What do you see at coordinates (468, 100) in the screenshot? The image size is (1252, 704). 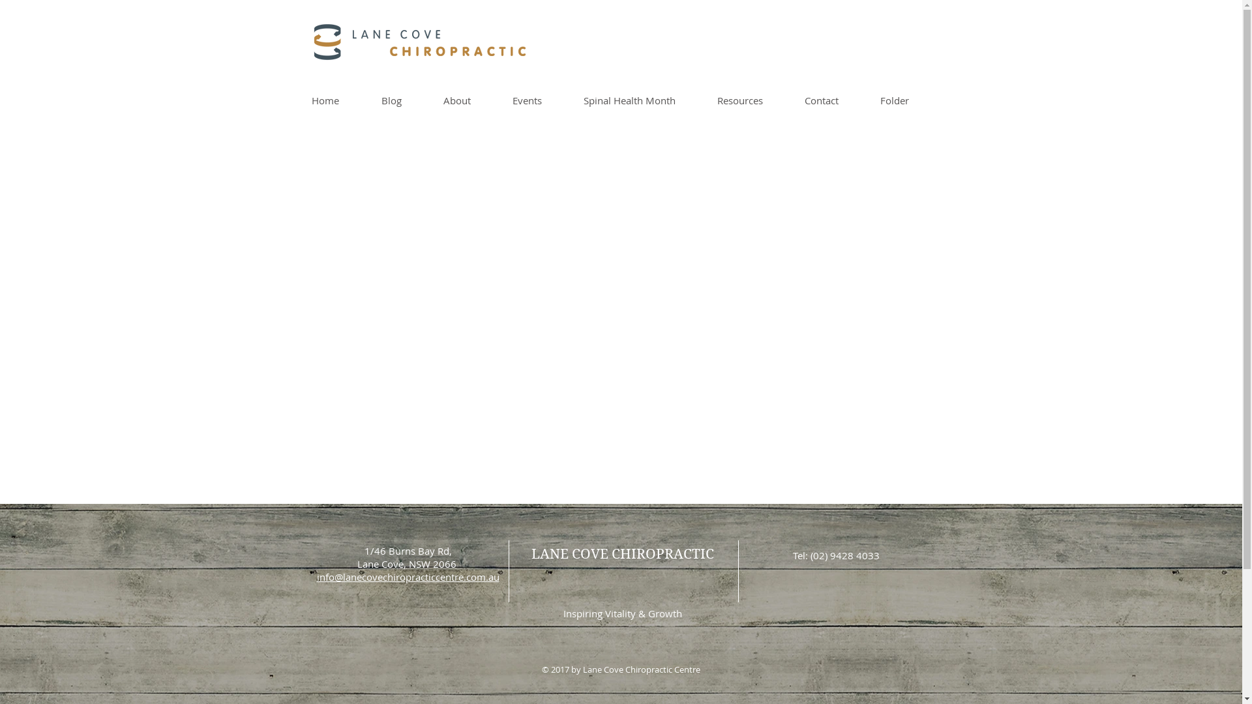 I see `About` at bounding box center [468, 100].